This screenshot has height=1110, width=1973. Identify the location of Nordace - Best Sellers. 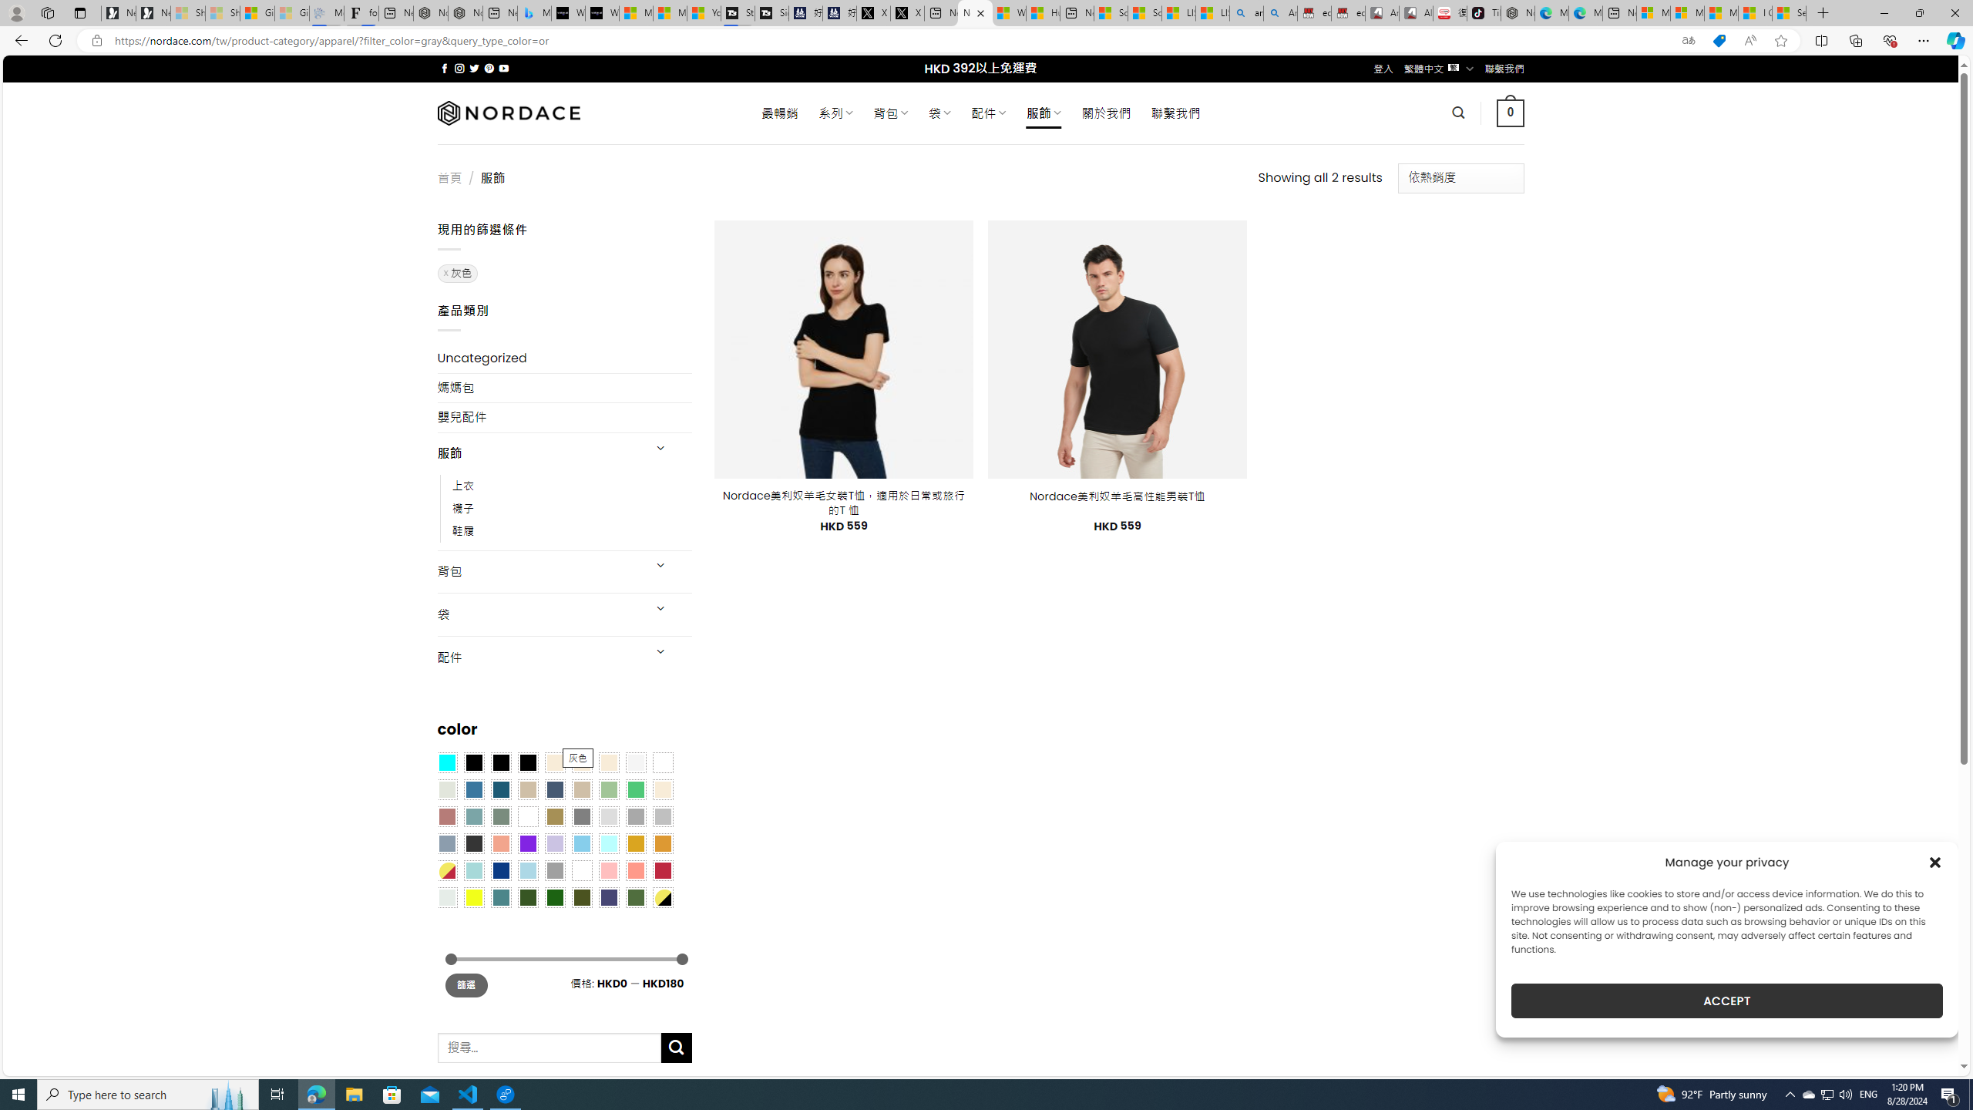
(1517, 13).